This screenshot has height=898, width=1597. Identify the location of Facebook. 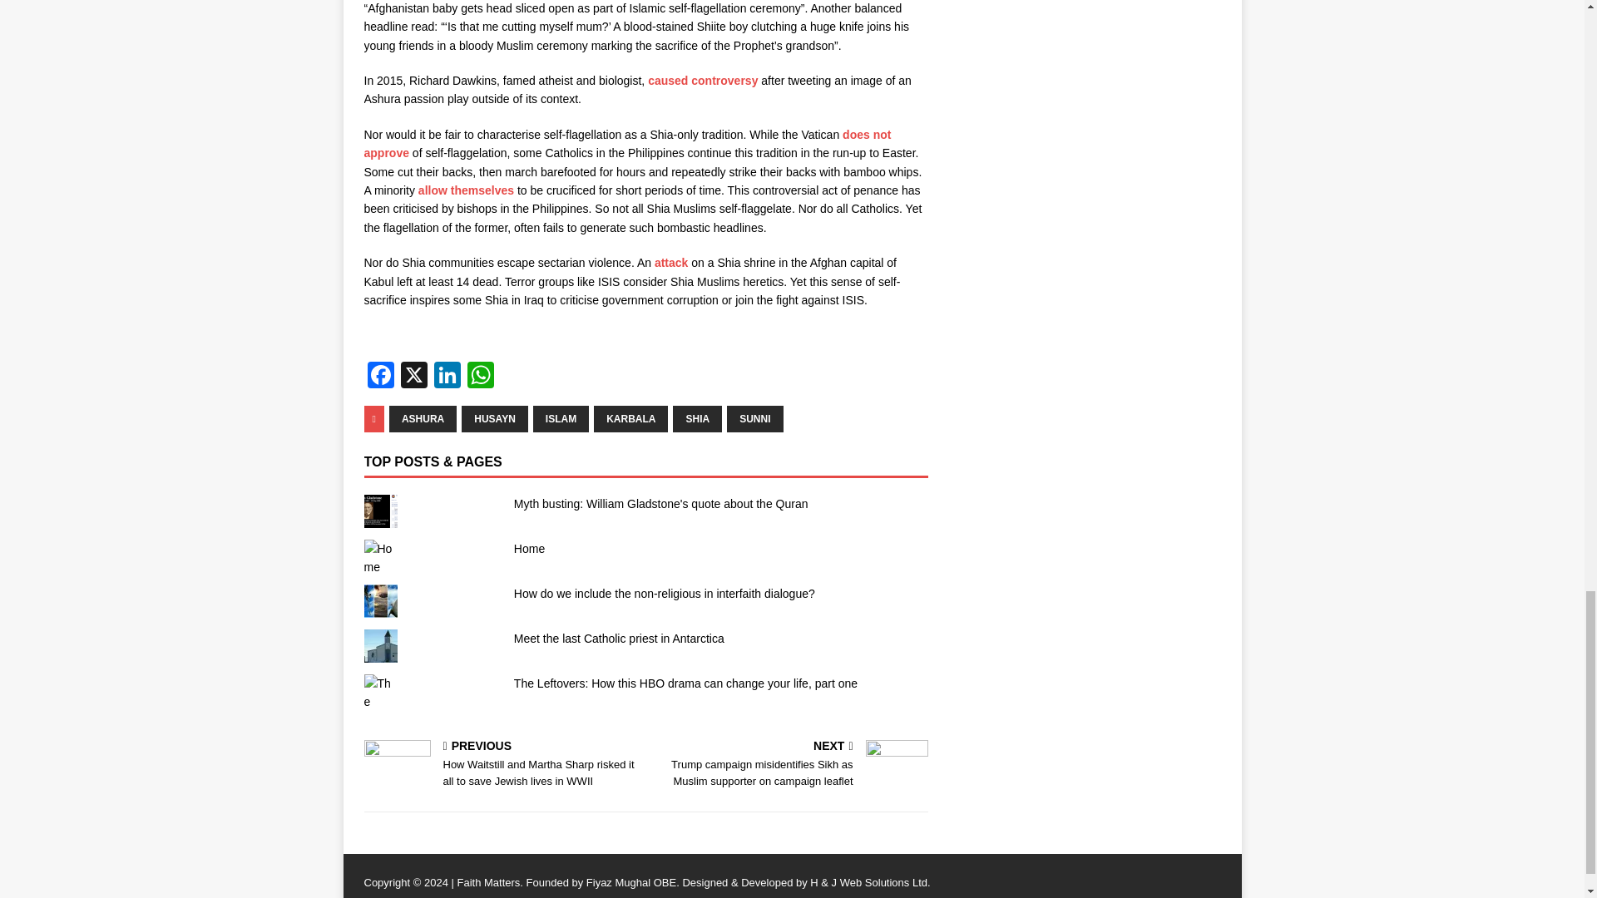
(381, 377).